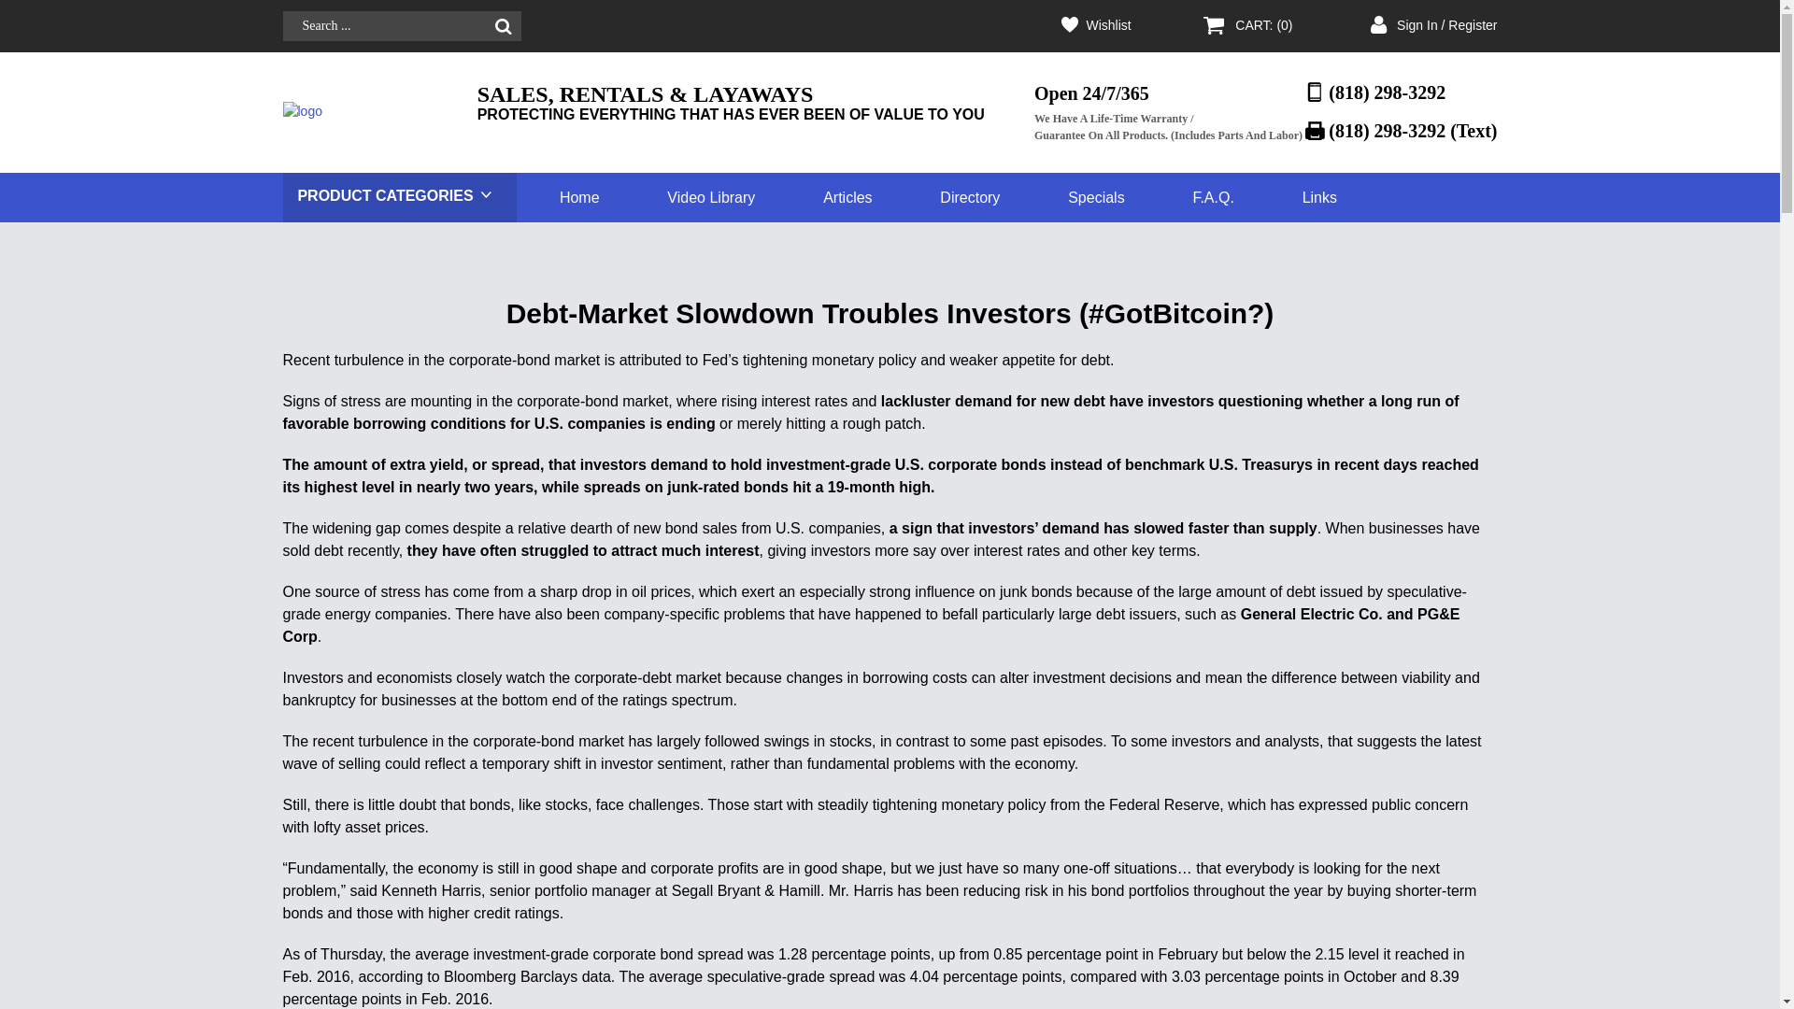 The height and width of the screenshot is (1009, 1794). I want to click on Video Library, so click(711, 196).